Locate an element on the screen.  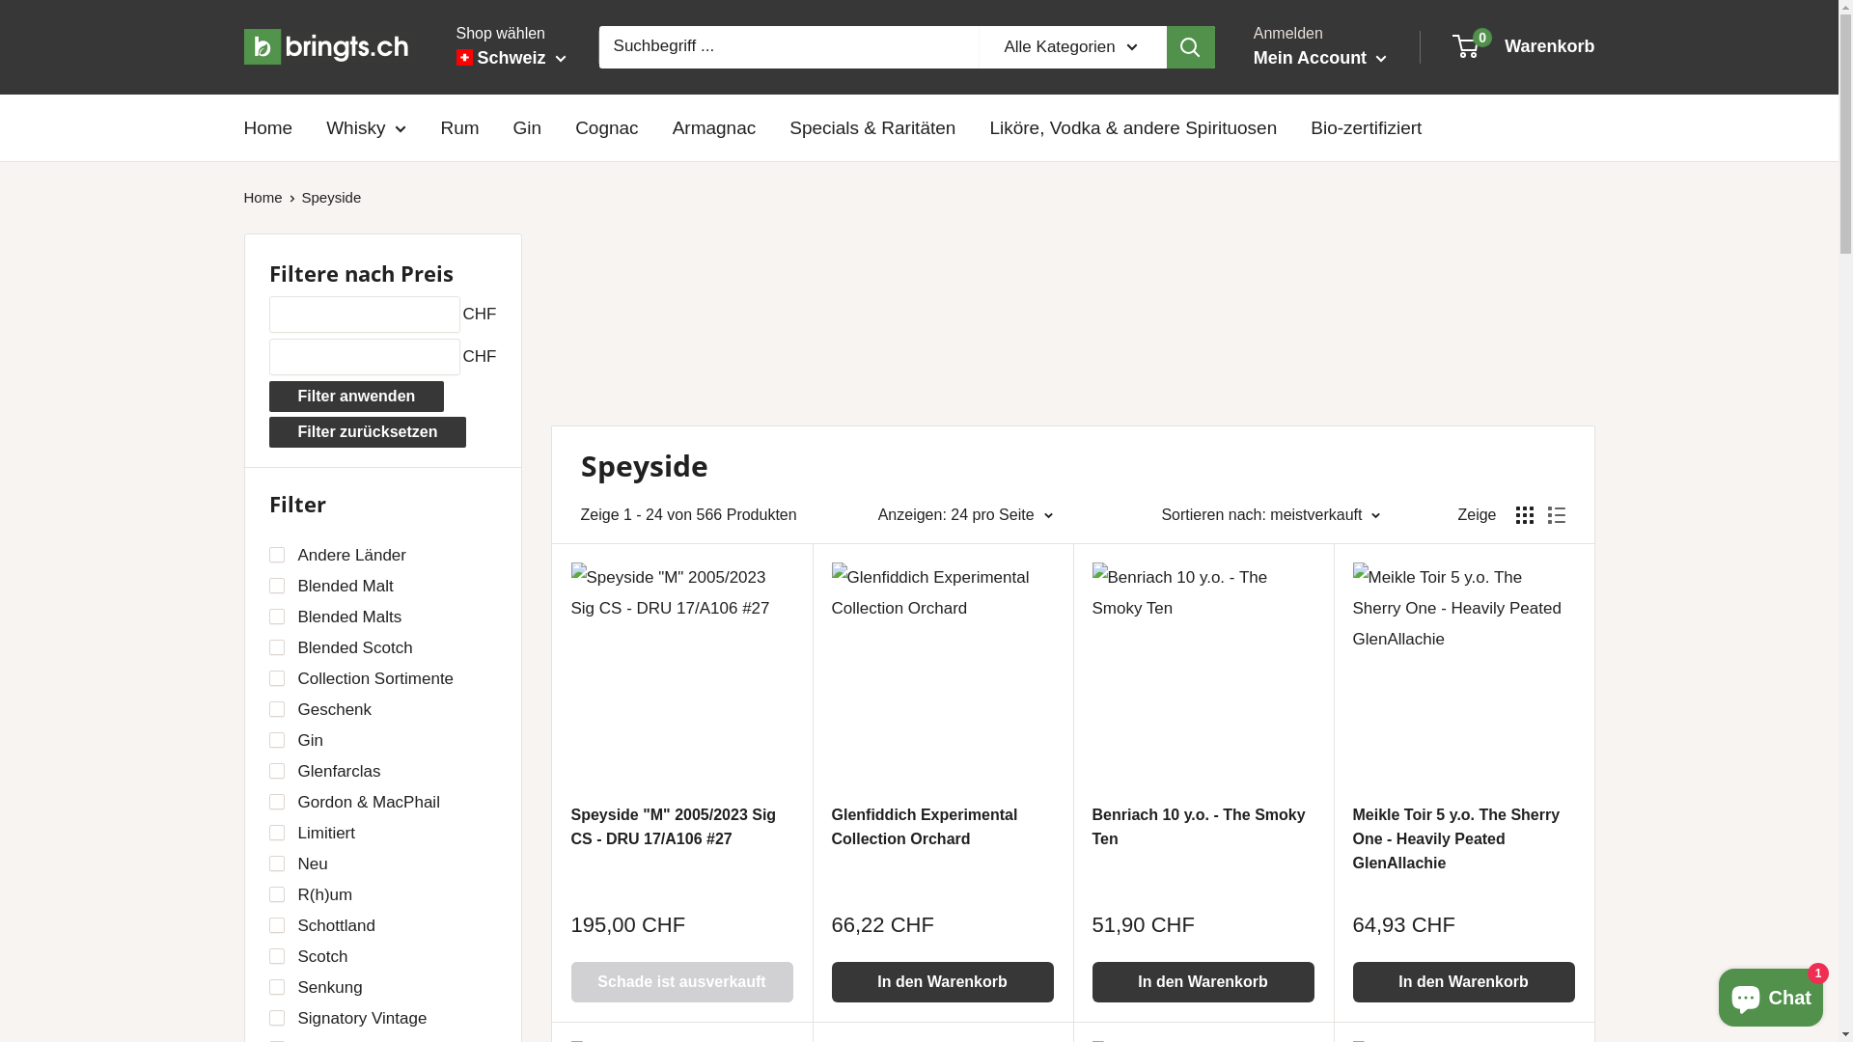
Benriach 10 y.o. - The Smoky Ten is located at coordinates (1203, 852).